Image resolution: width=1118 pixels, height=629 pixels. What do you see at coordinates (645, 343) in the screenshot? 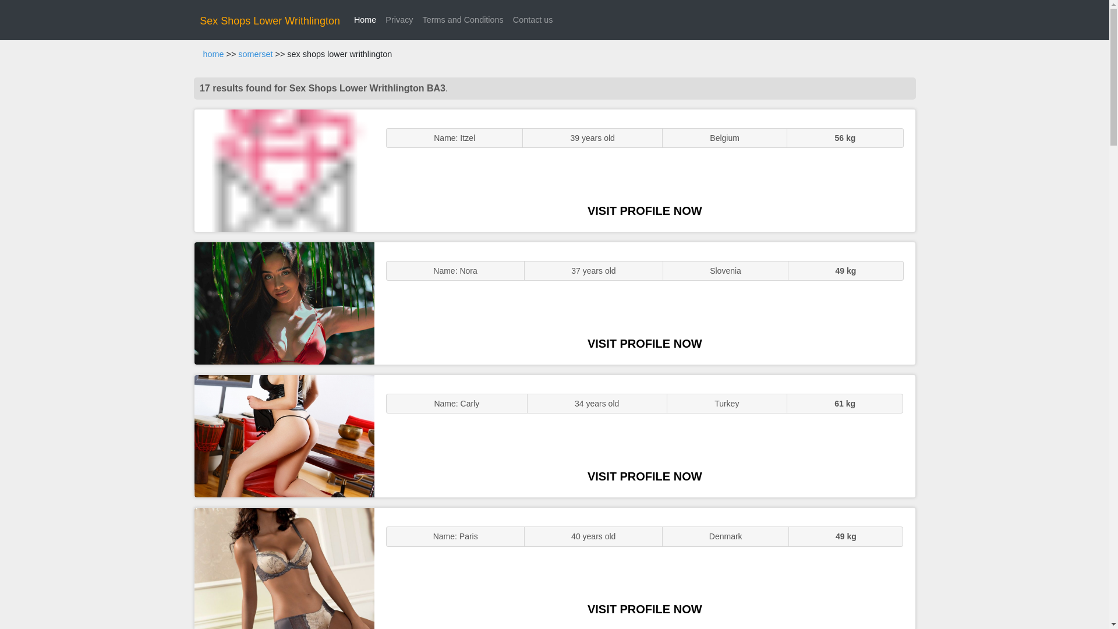
I see `VISIT PROFILE NOW` at bounding box center [645, 343].